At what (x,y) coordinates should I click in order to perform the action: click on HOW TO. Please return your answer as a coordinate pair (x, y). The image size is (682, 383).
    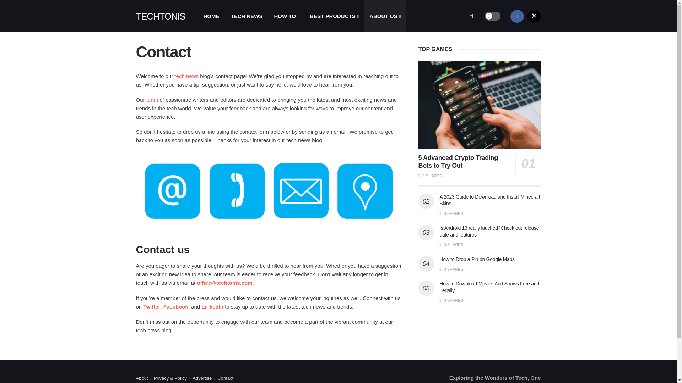
    Looking at the image, I should click on (286, 16).